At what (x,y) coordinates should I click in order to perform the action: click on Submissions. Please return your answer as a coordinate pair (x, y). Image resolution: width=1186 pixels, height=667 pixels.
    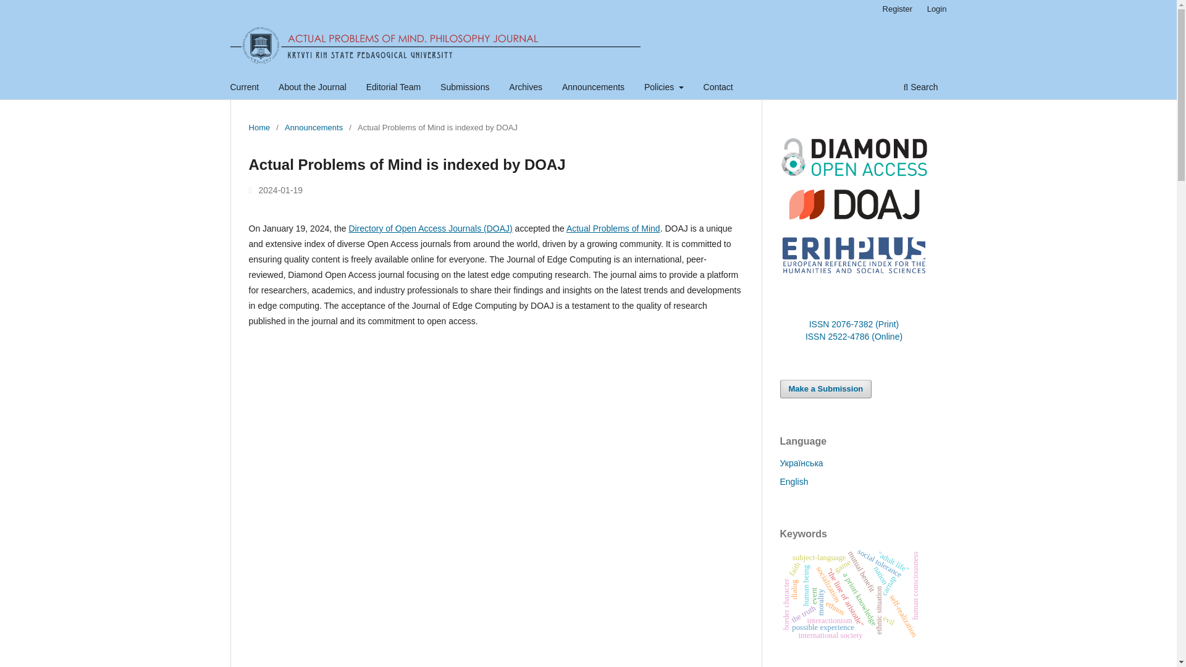
    Looking at the image, I should click on (465, 88).